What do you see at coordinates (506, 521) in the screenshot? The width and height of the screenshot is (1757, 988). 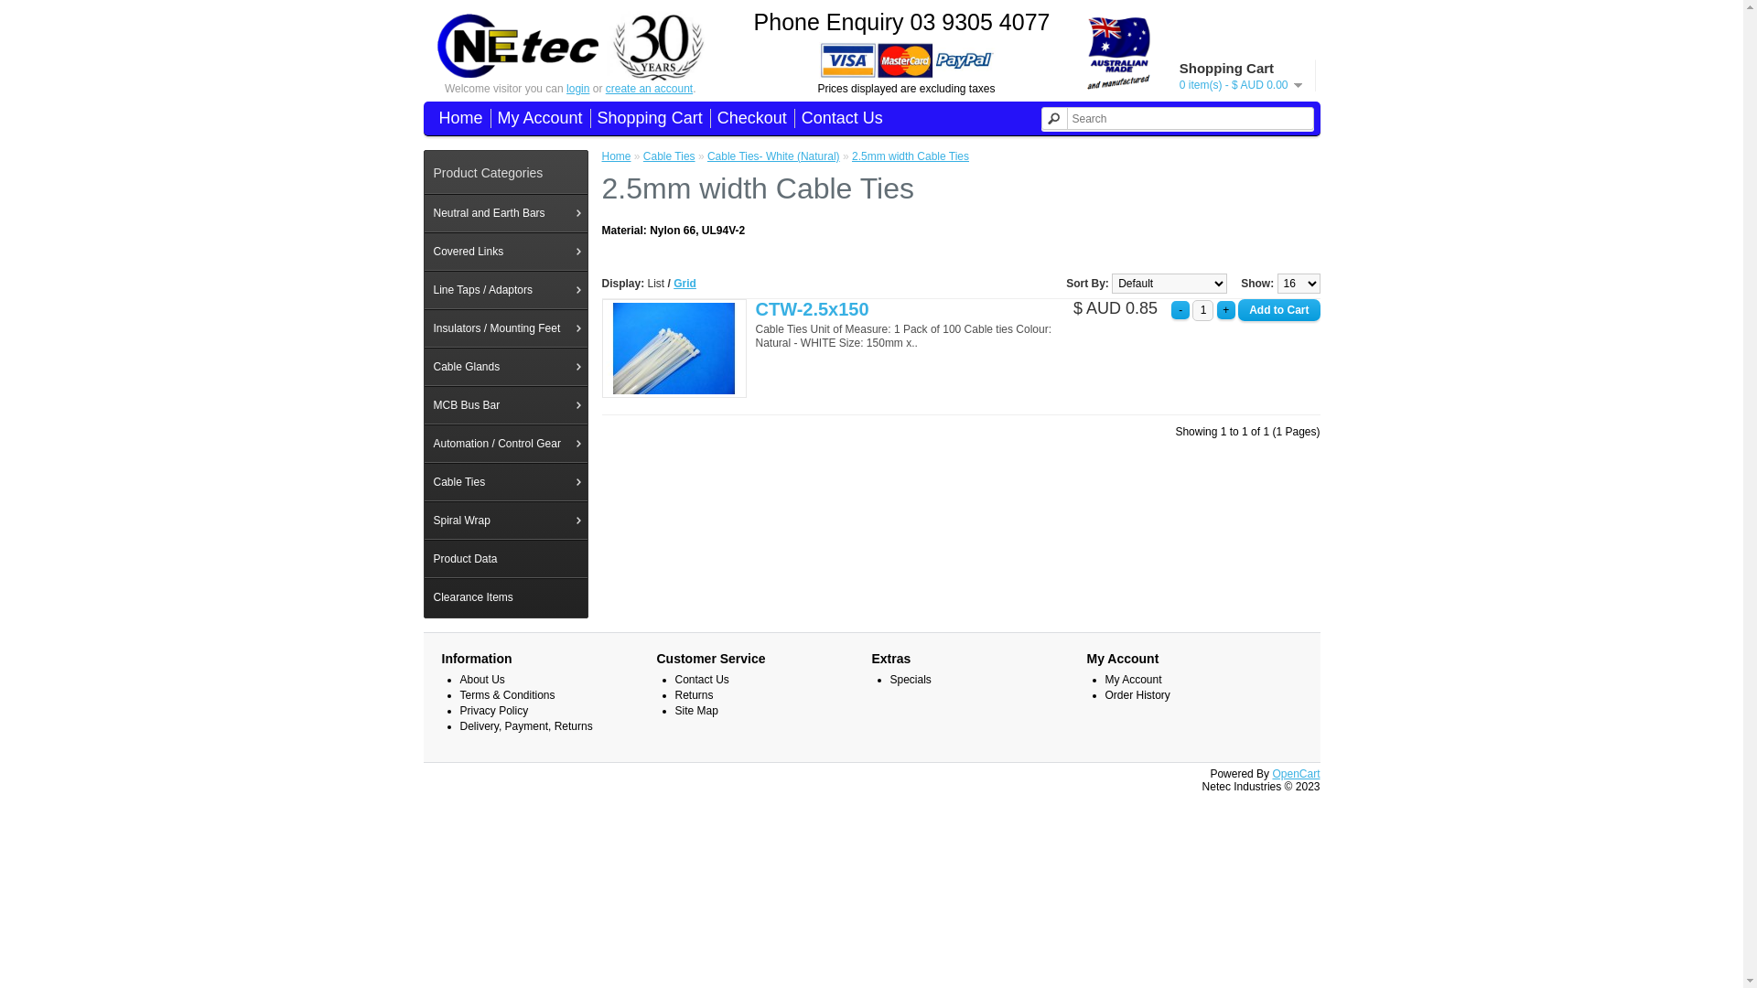 I see `Spiral Wrap` at bounding box center [506, 521].